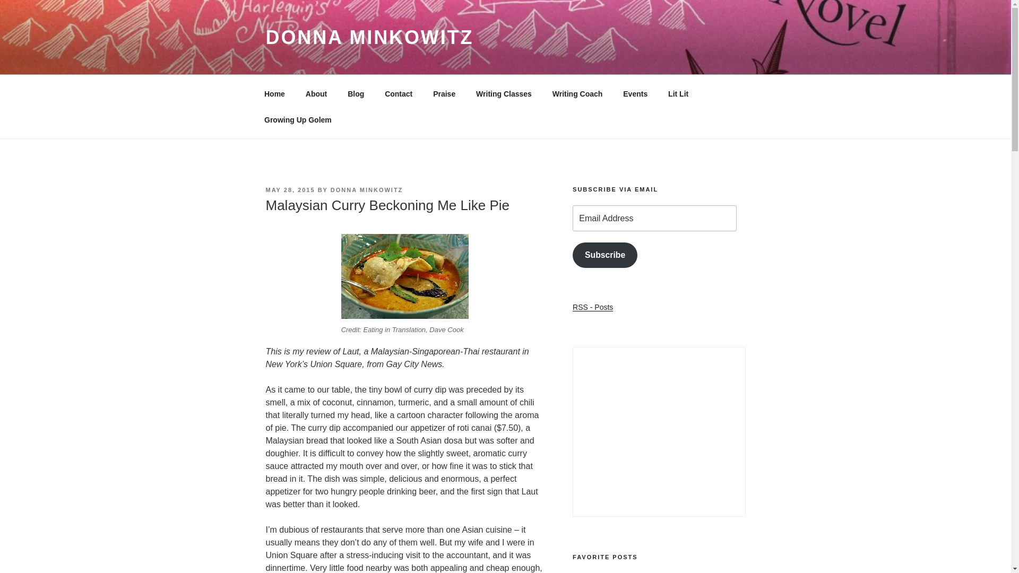 Image resolution: width=1019 pixels, height=573 pixels. I want to click on Writing Classes, so click(504, 93).